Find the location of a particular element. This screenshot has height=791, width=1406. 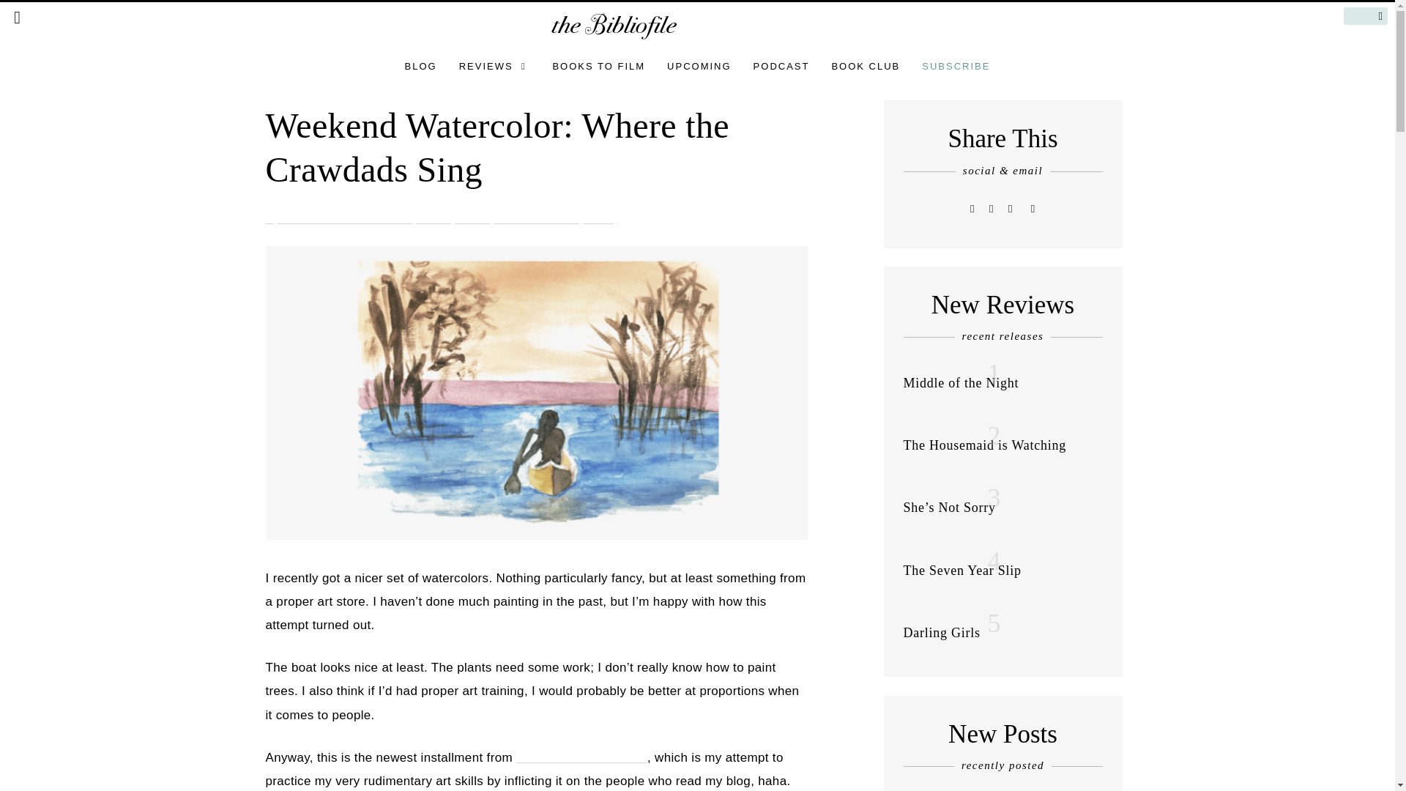

Weekend Watercolor: Where the Crawdads Sing is located at coordinates (496, 147).